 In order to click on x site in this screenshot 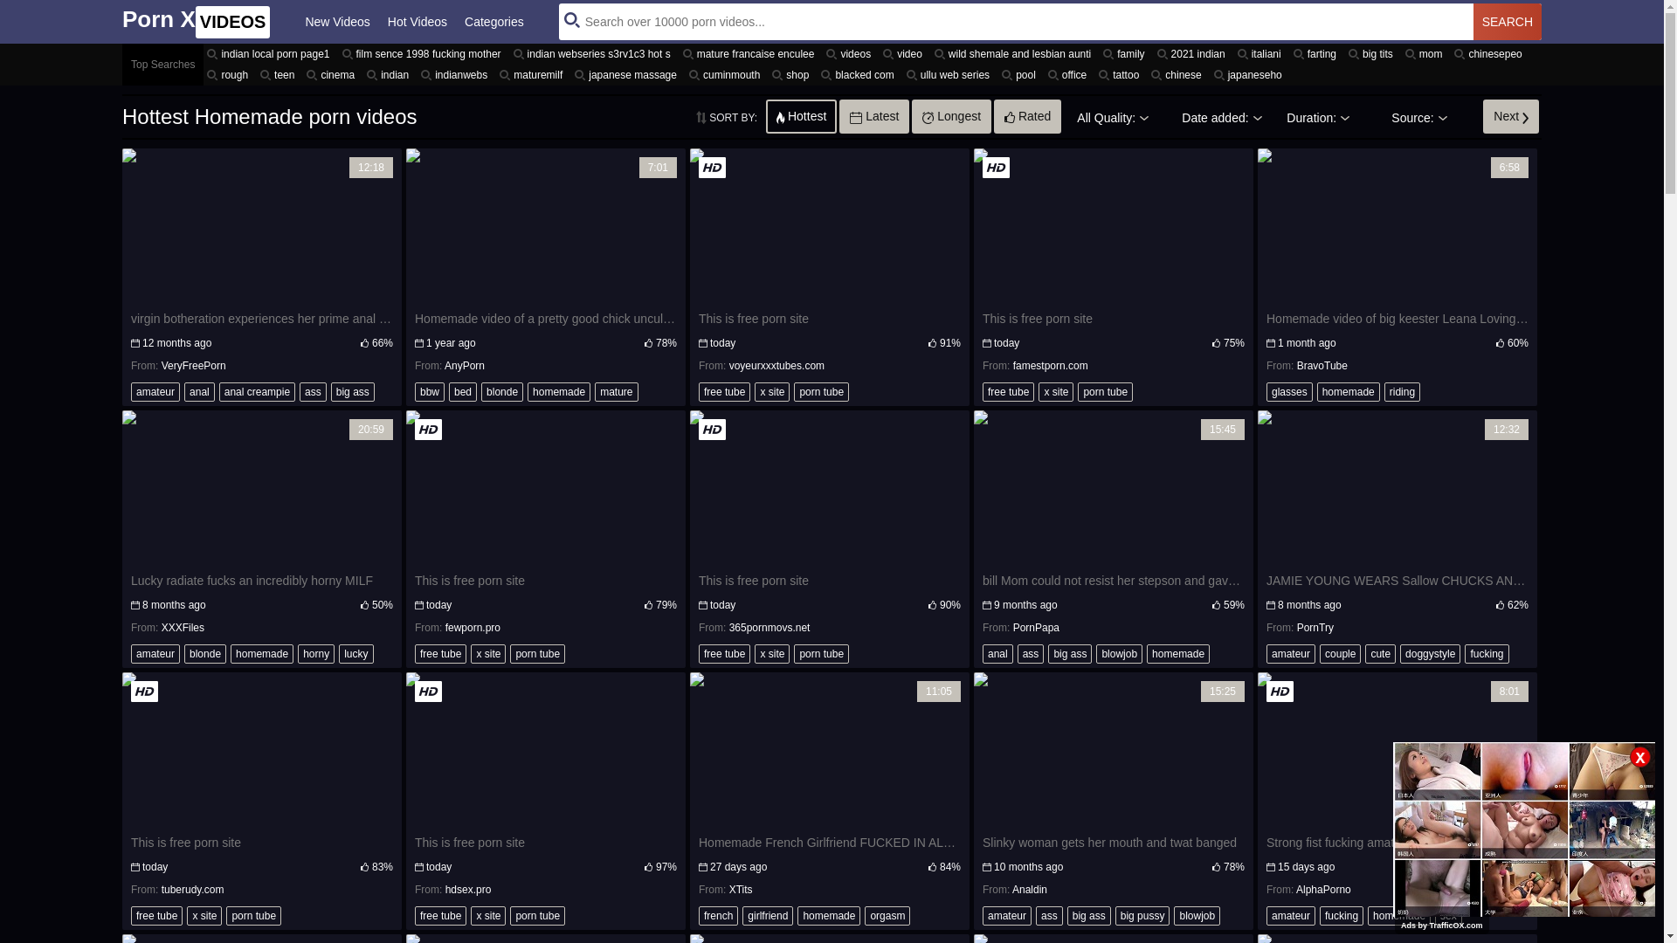, I will do `click(488, 654)`.